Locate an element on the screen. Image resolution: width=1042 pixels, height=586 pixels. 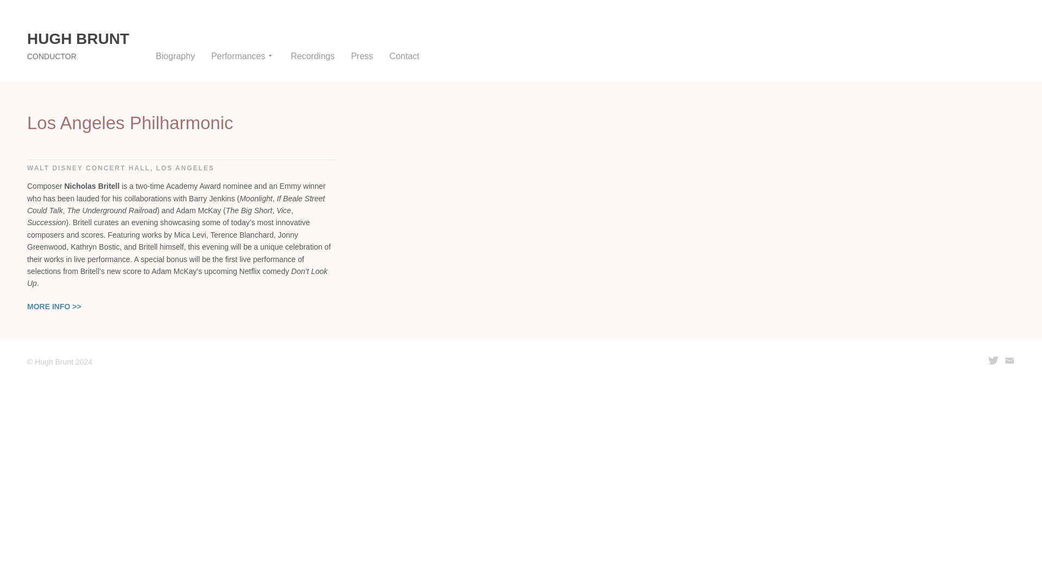
Biography is located at coordinates (175, 56).